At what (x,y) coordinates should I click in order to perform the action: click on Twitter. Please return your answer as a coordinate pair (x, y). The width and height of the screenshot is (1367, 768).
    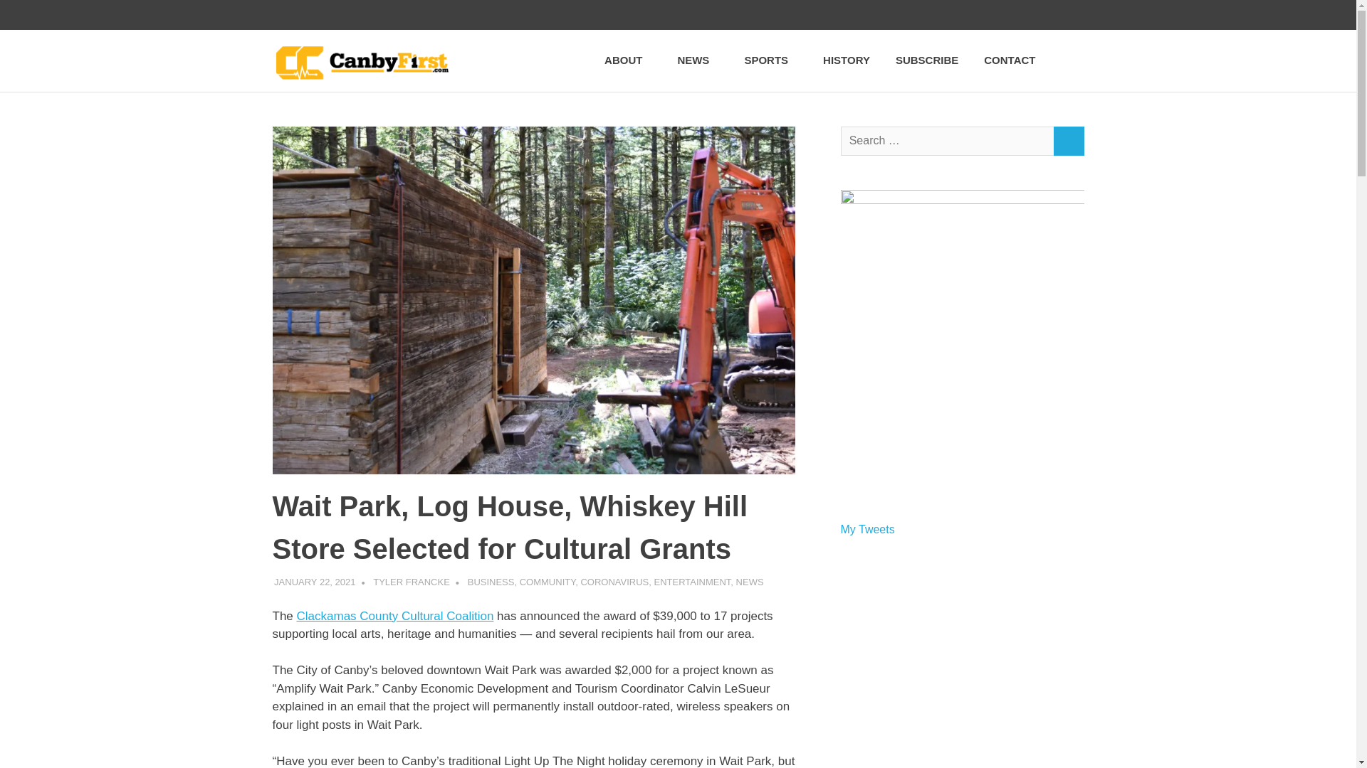
    Looking at the image, I should click on (948, 15).